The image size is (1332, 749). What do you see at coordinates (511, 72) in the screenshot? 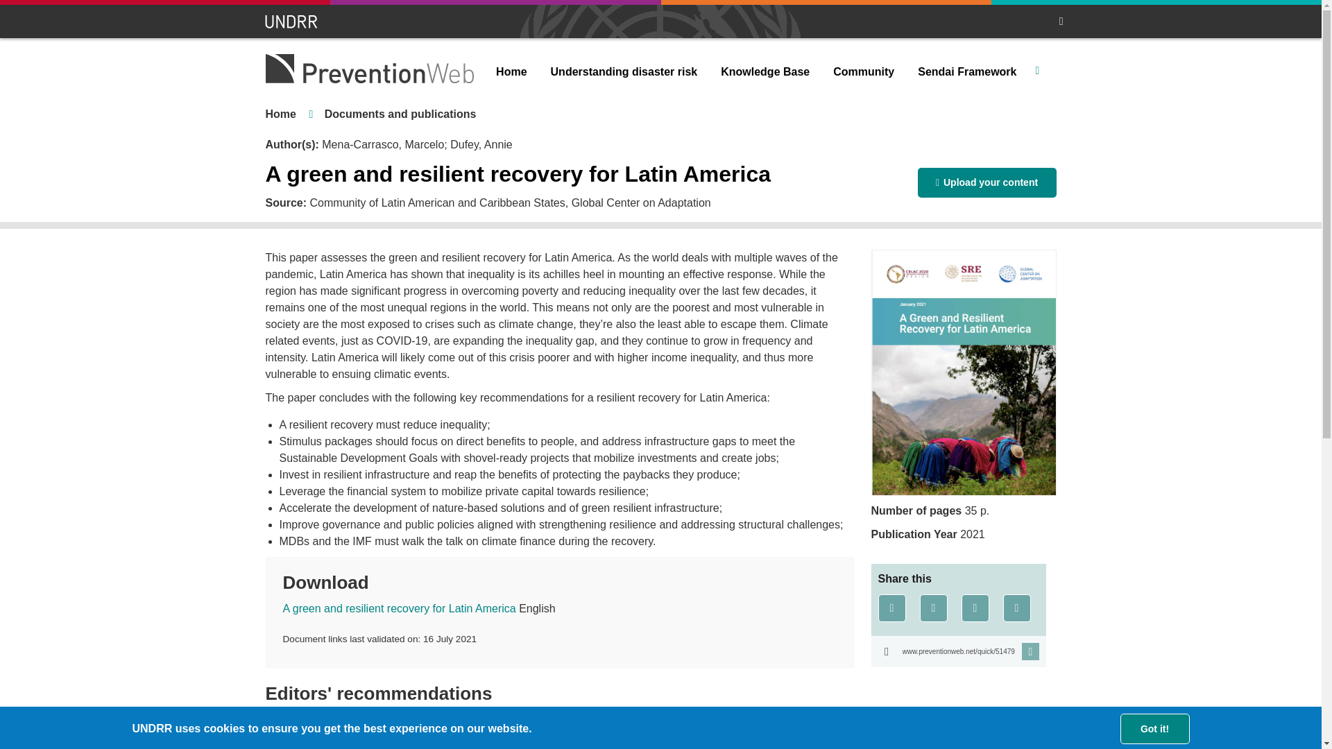
I see `Home` at bounding box center [511, 72].